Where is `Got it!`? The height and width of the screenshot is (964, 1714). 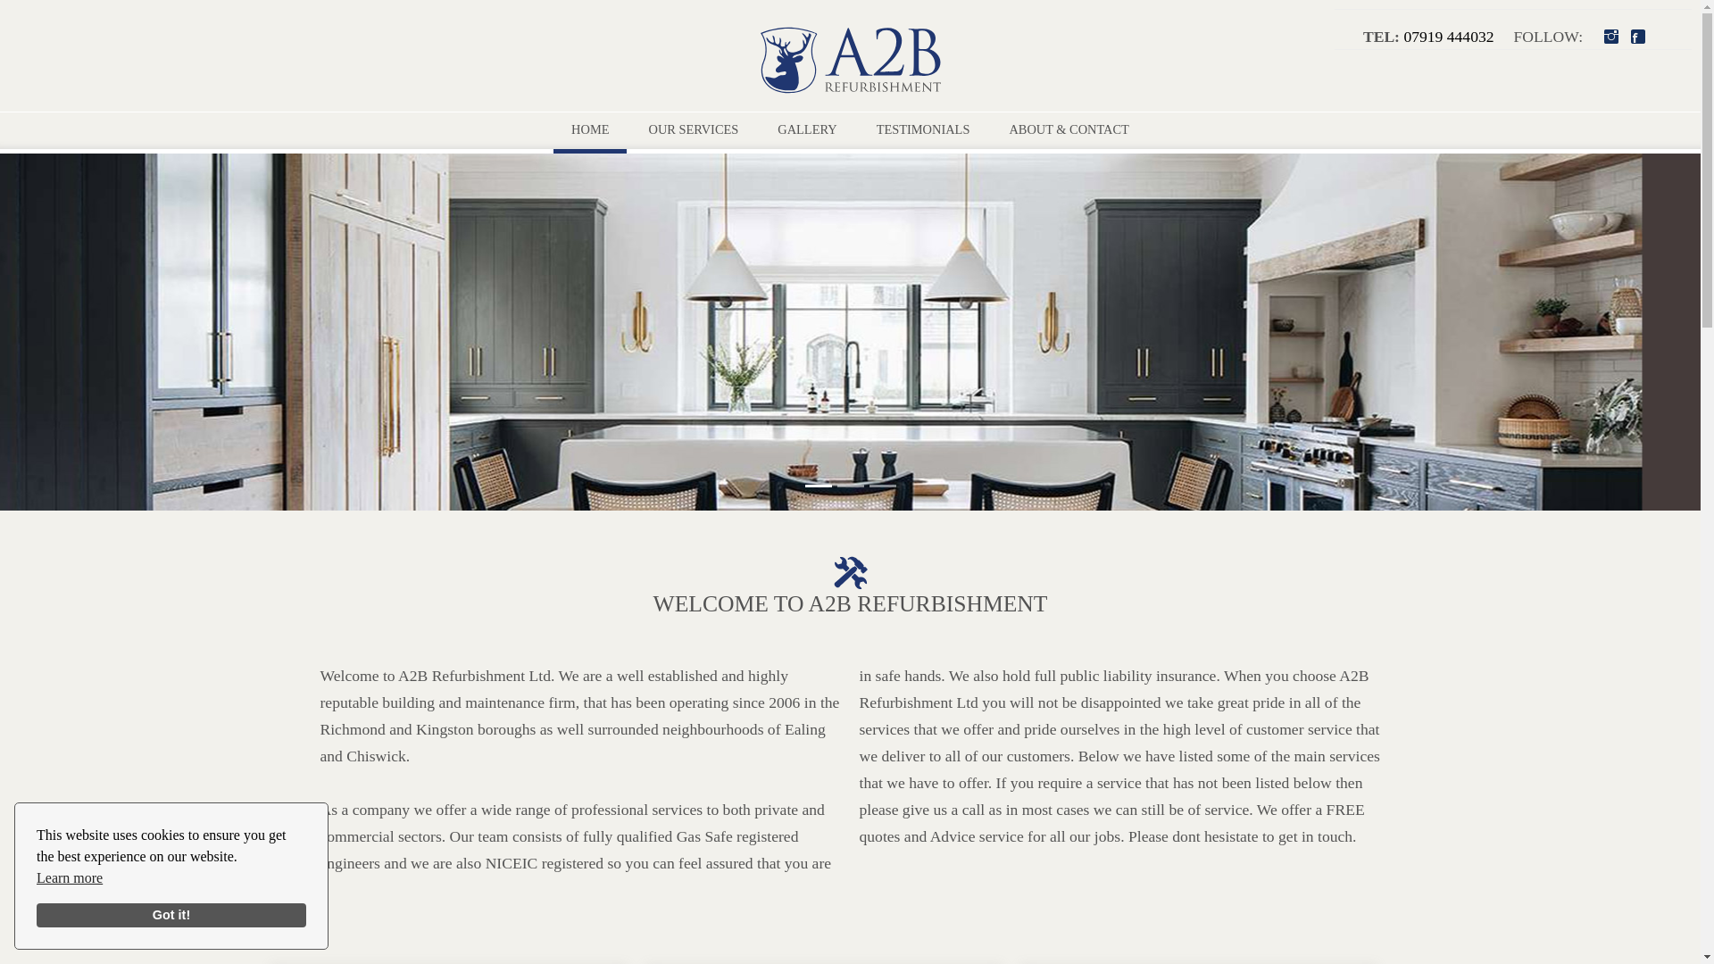 Got it! is located at coordinates (171, 916).